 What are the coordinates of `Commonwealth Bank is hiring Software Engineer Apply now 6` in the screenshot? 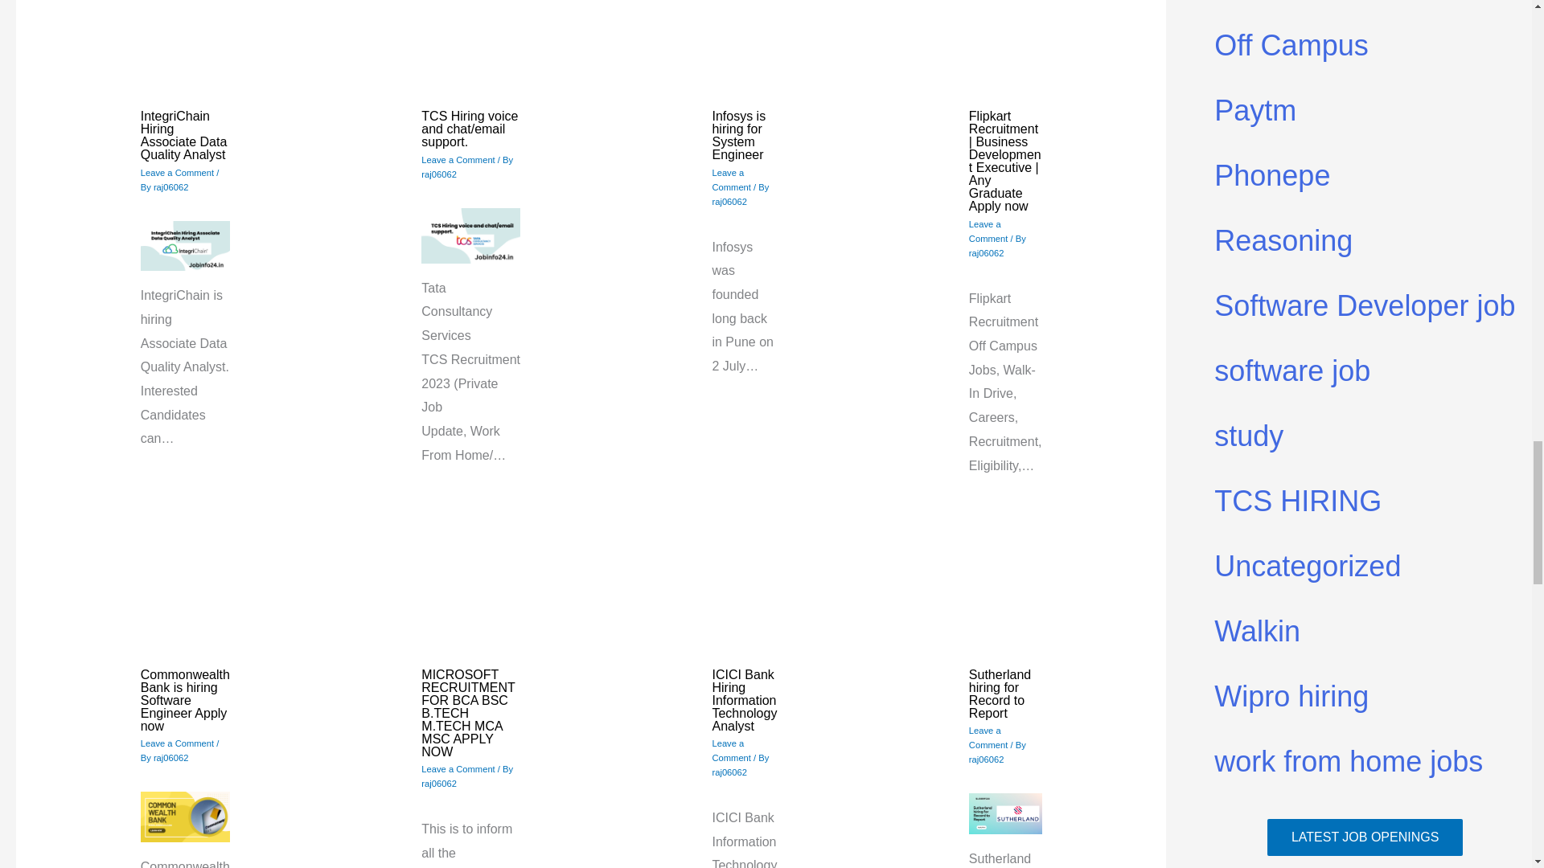 It's located at (185, 817).